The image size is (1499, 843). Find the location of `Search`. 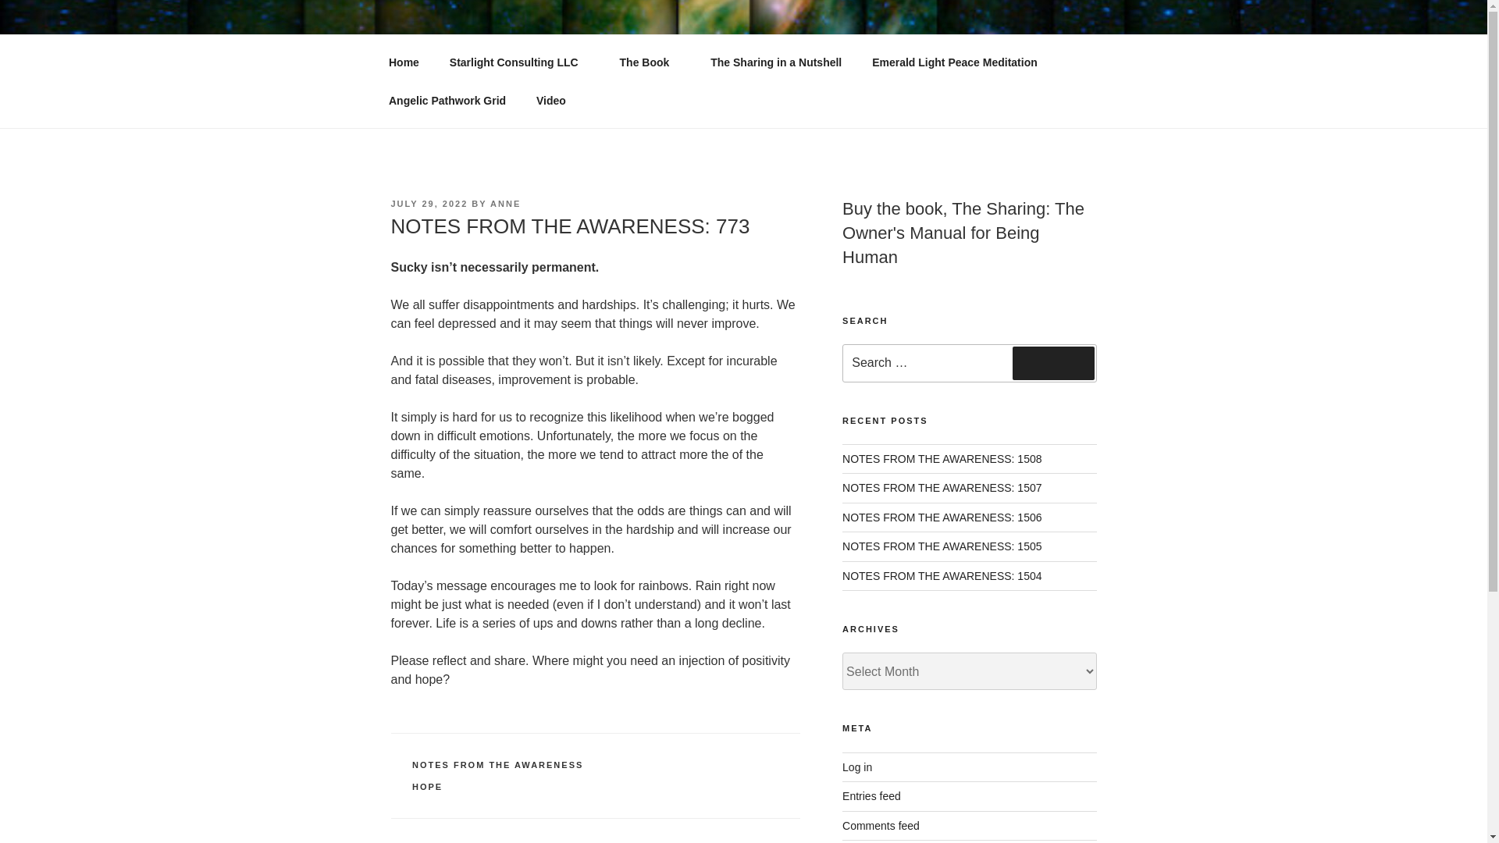

Search is located at coordinates (1053, 362).